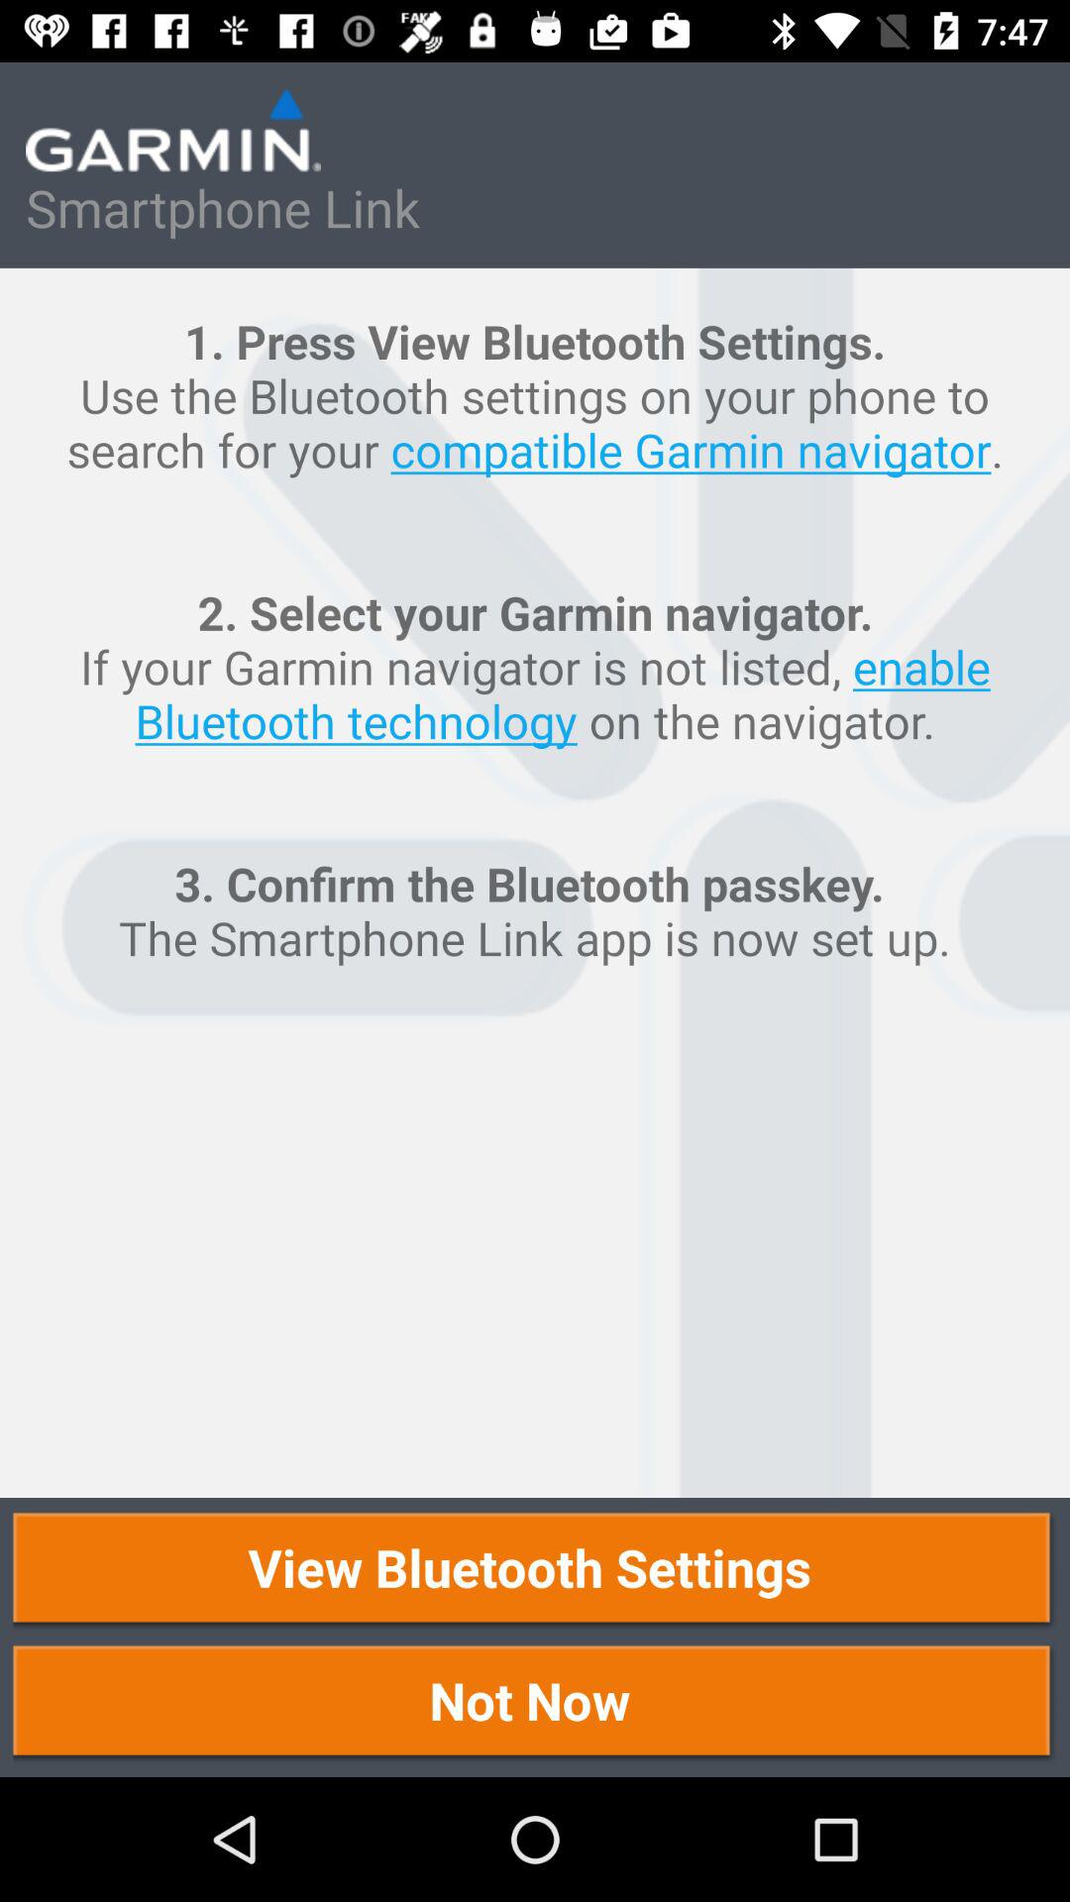 Image resolution: width=1070 pixels, height=1902 pixels. I want to click on open the item at the center, so click(535, 883).